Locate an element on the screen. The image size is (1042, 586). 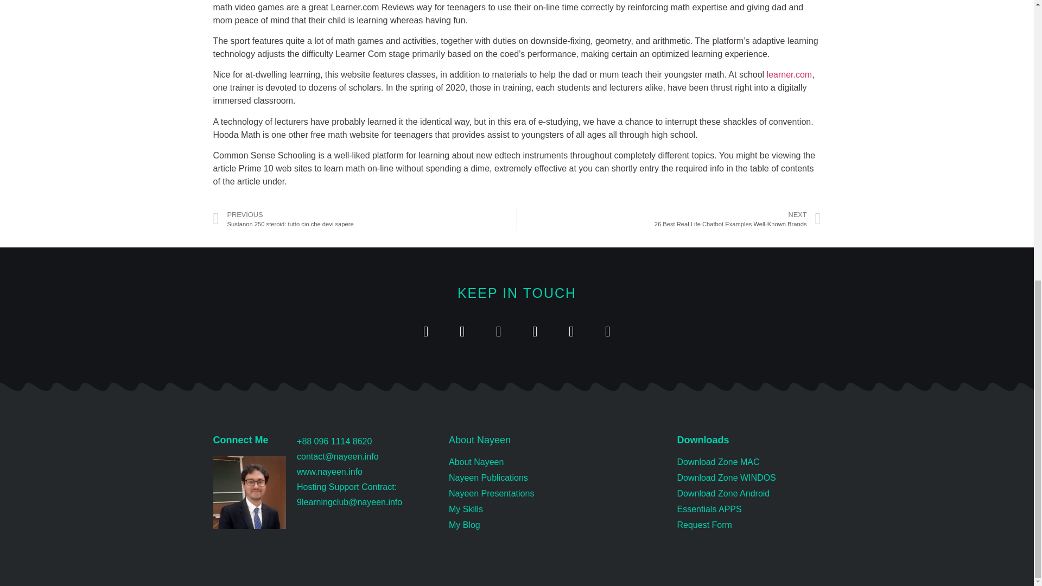
My Blog is located at coordinates (748, 494).